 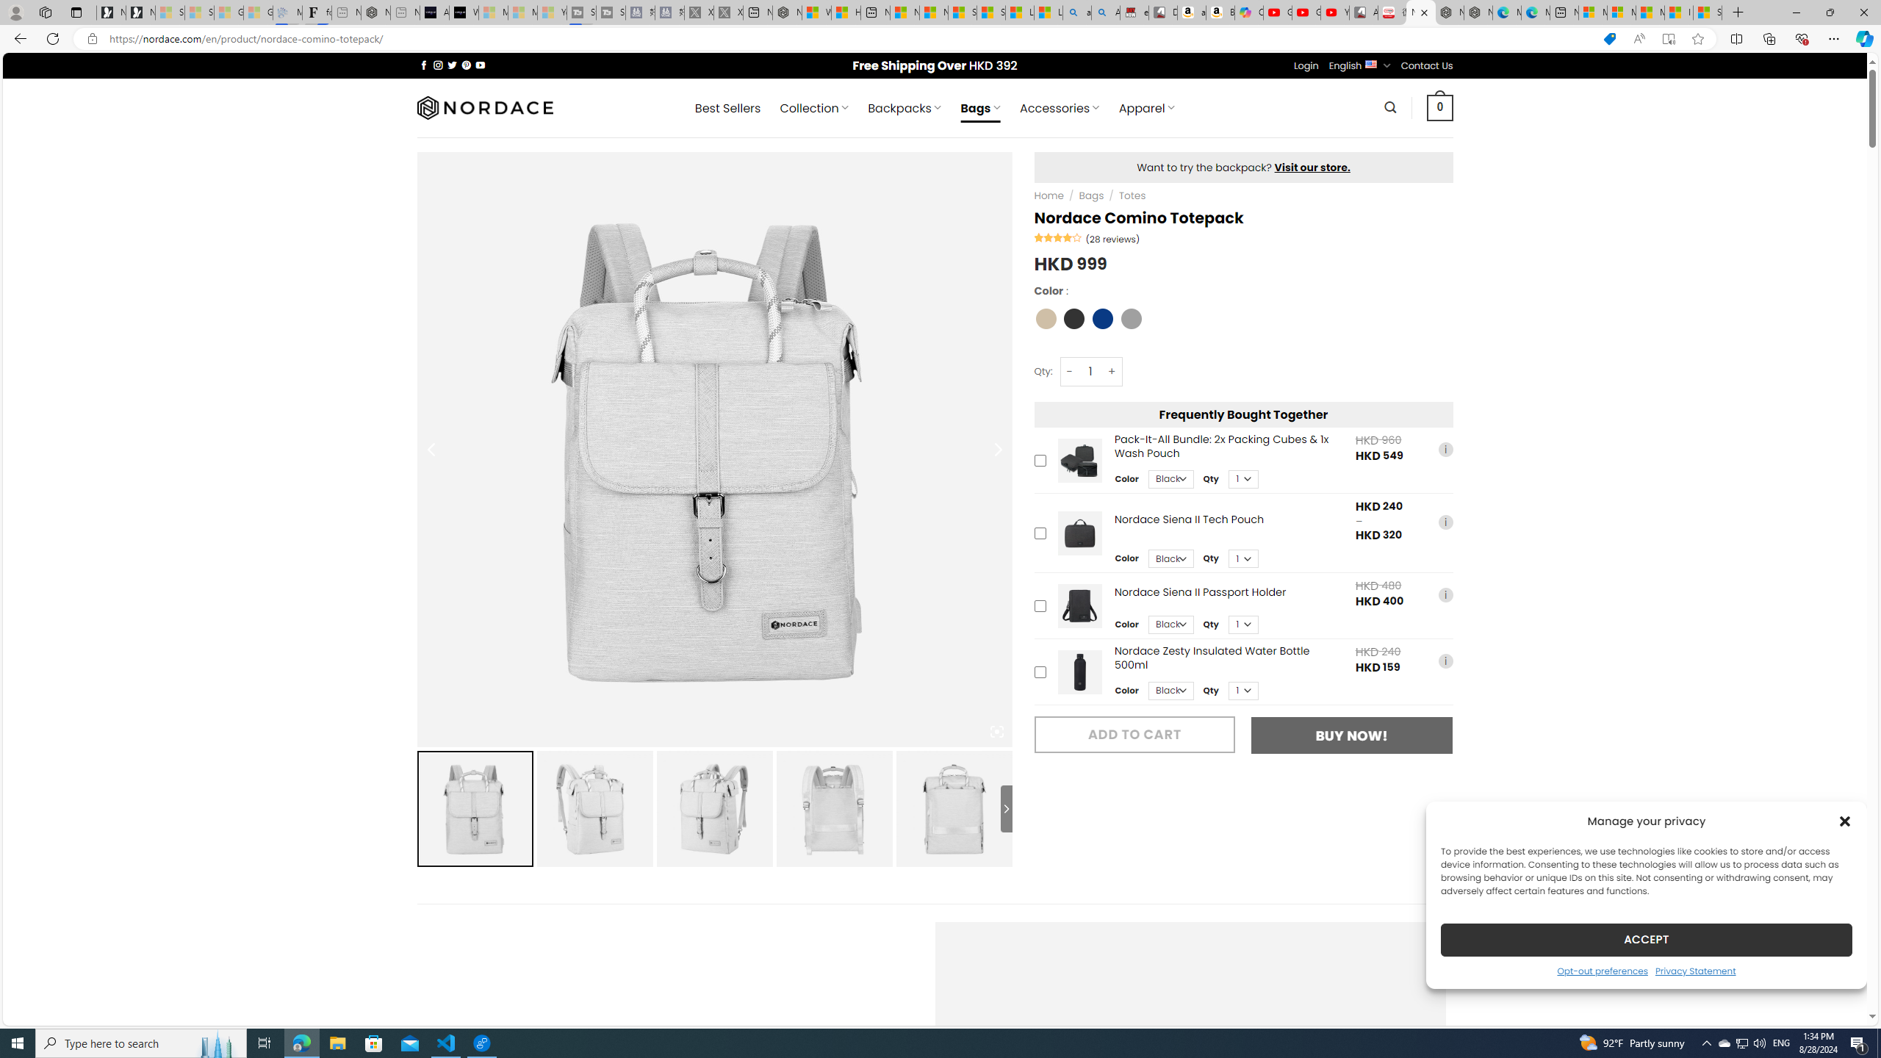 What do you see at coordinates (1312, 167) in the screenshot?
I see `Visit our store.` at bounding box center [1312, 167].